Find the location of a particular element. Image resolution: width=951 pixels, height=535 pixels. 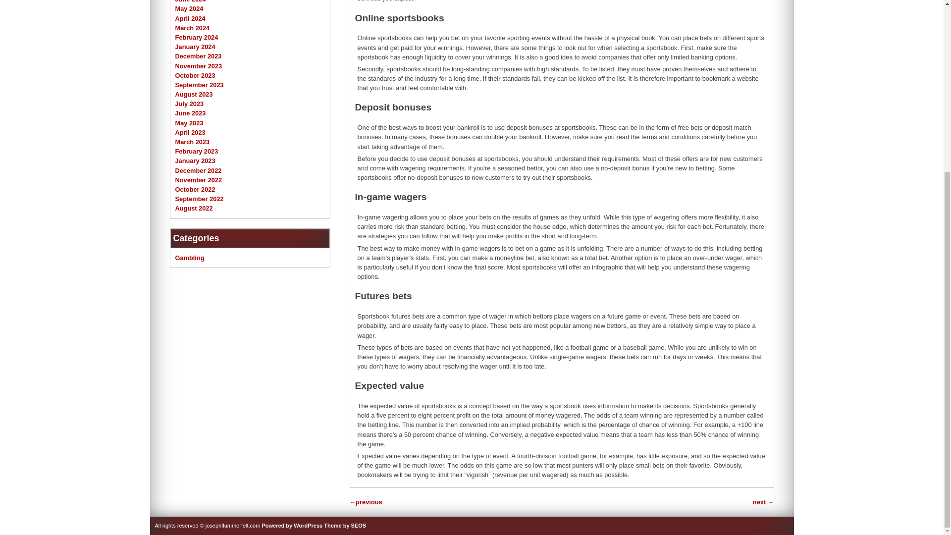

August 2023 is located at coordinates (194, 94).